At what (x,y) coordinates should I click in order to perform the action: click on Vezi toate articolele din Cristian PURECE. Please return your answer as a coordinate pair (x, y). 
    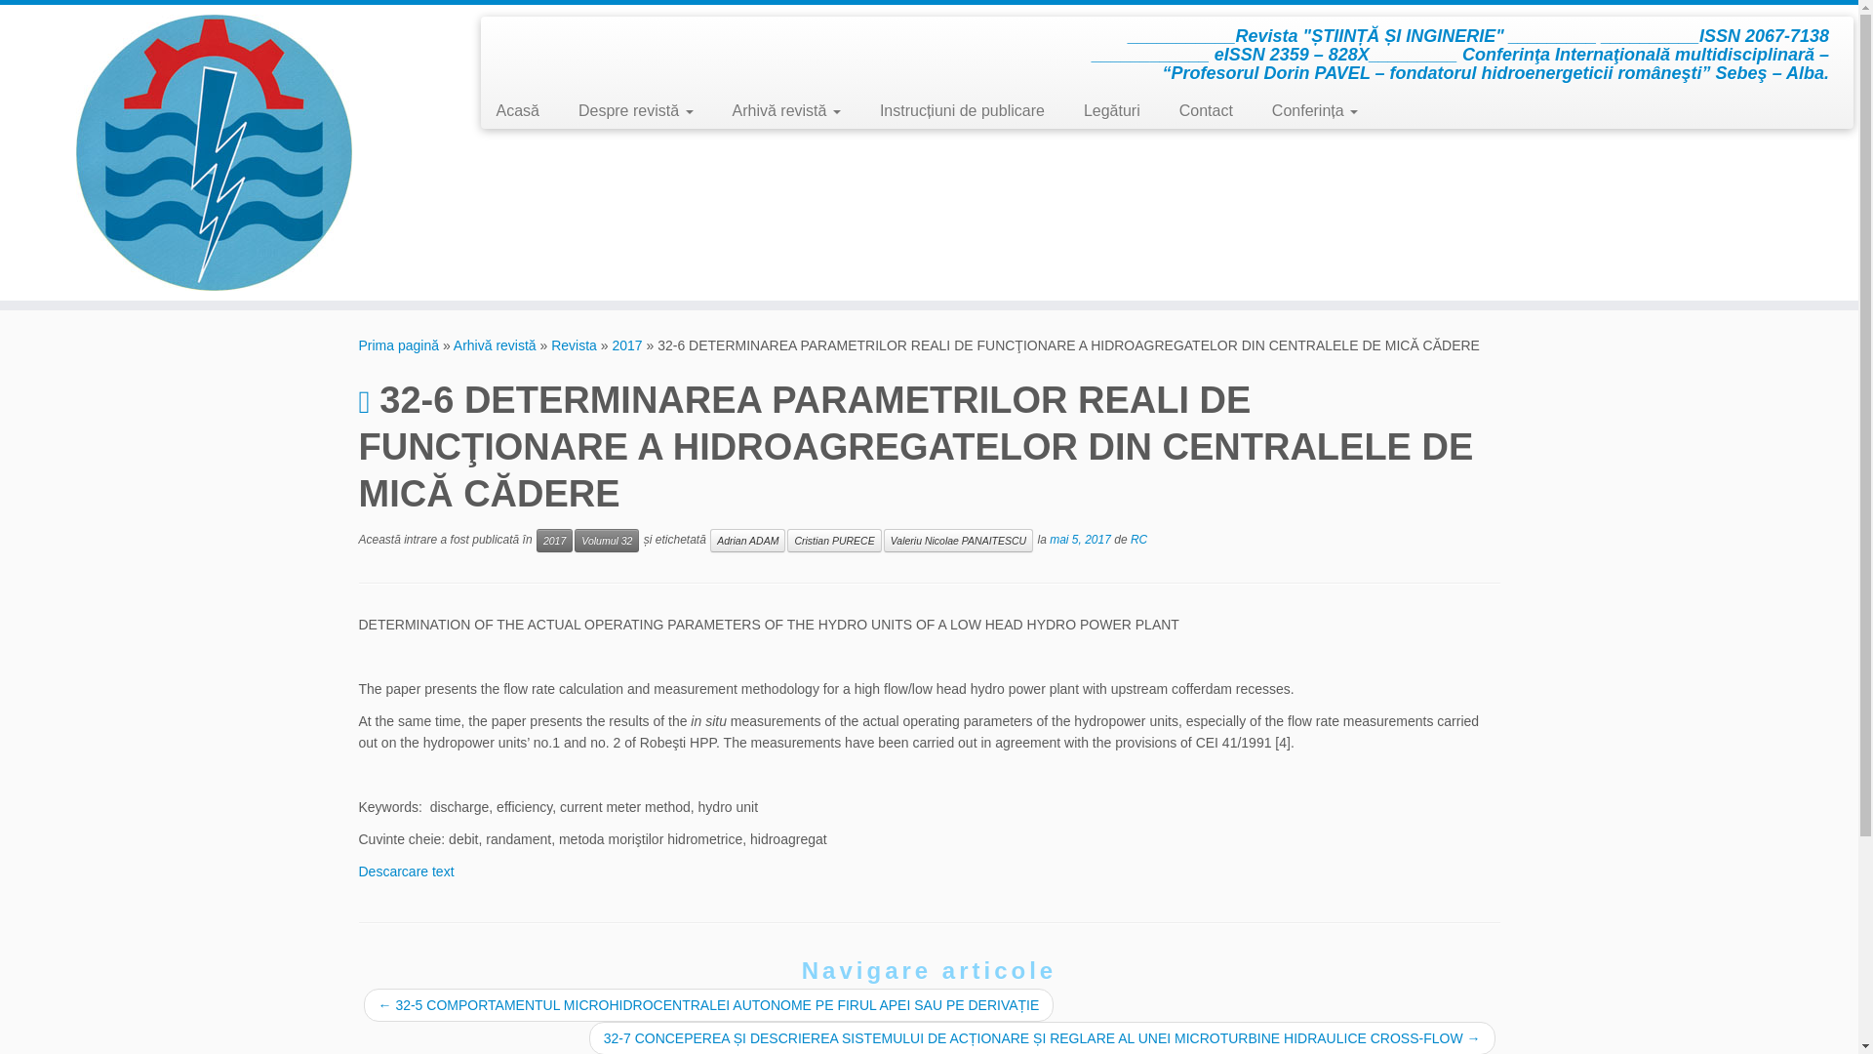
    Looking at the image, I should click on (833, 541).